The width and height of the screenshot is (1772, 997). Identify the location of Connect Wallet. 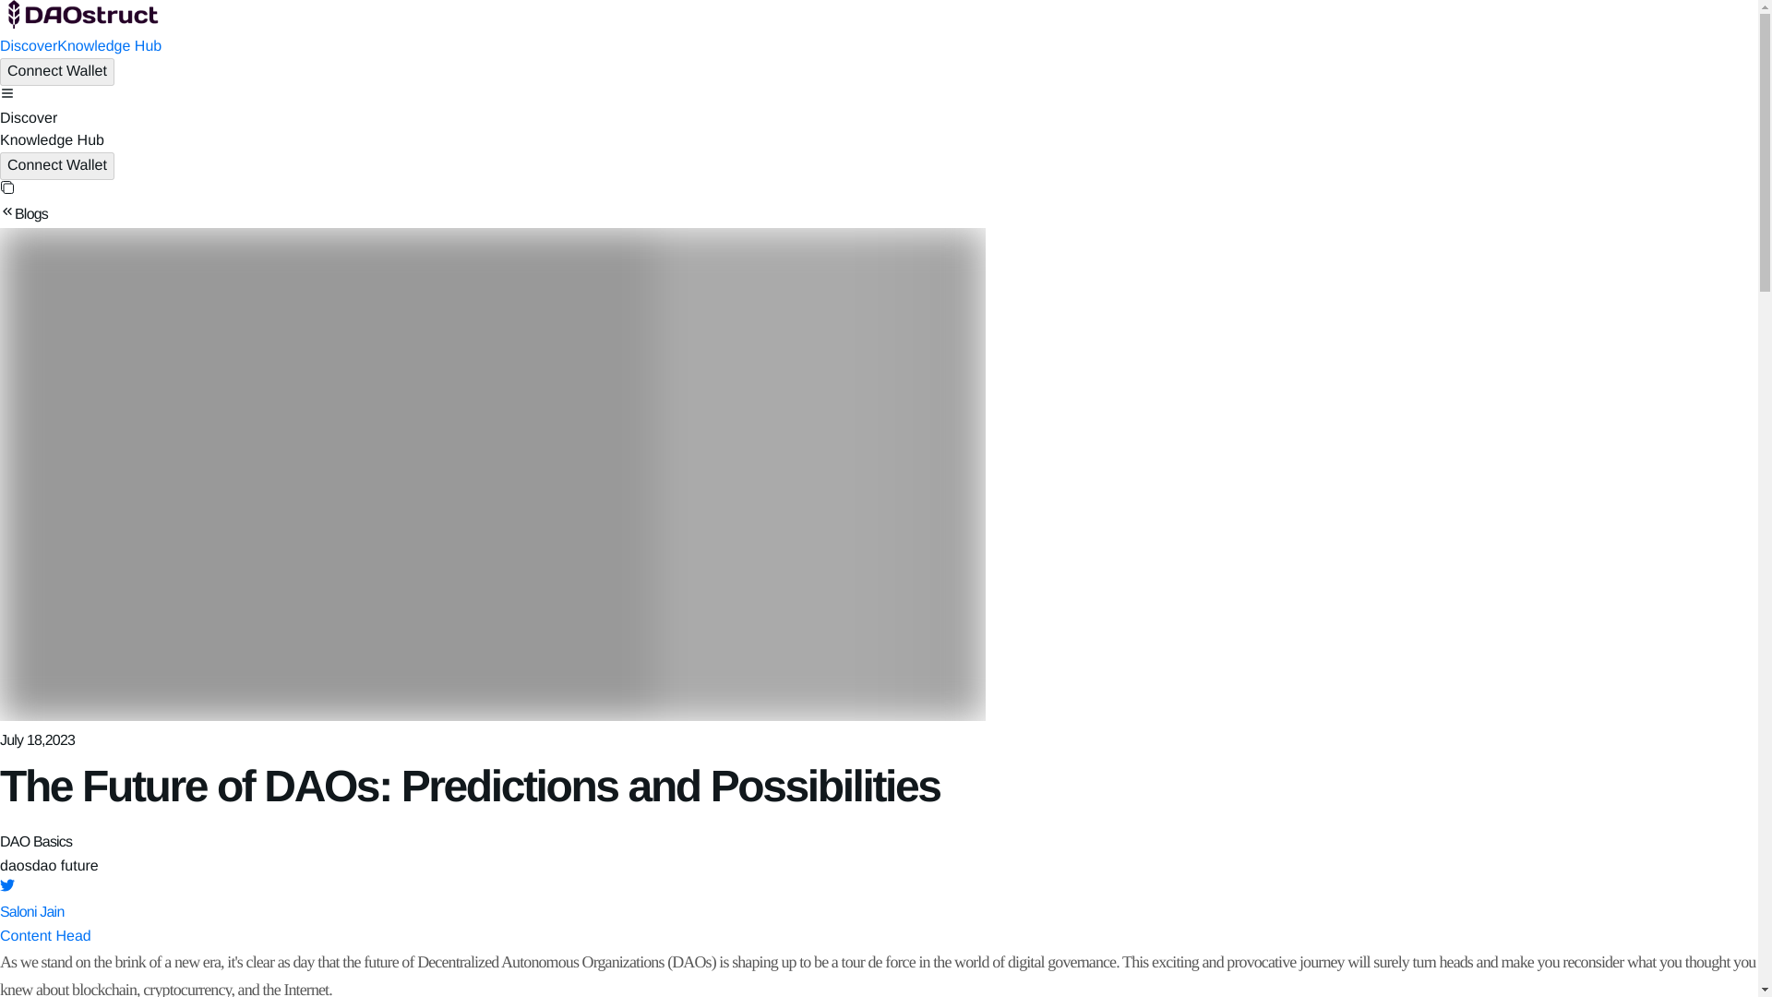
(57, 71).